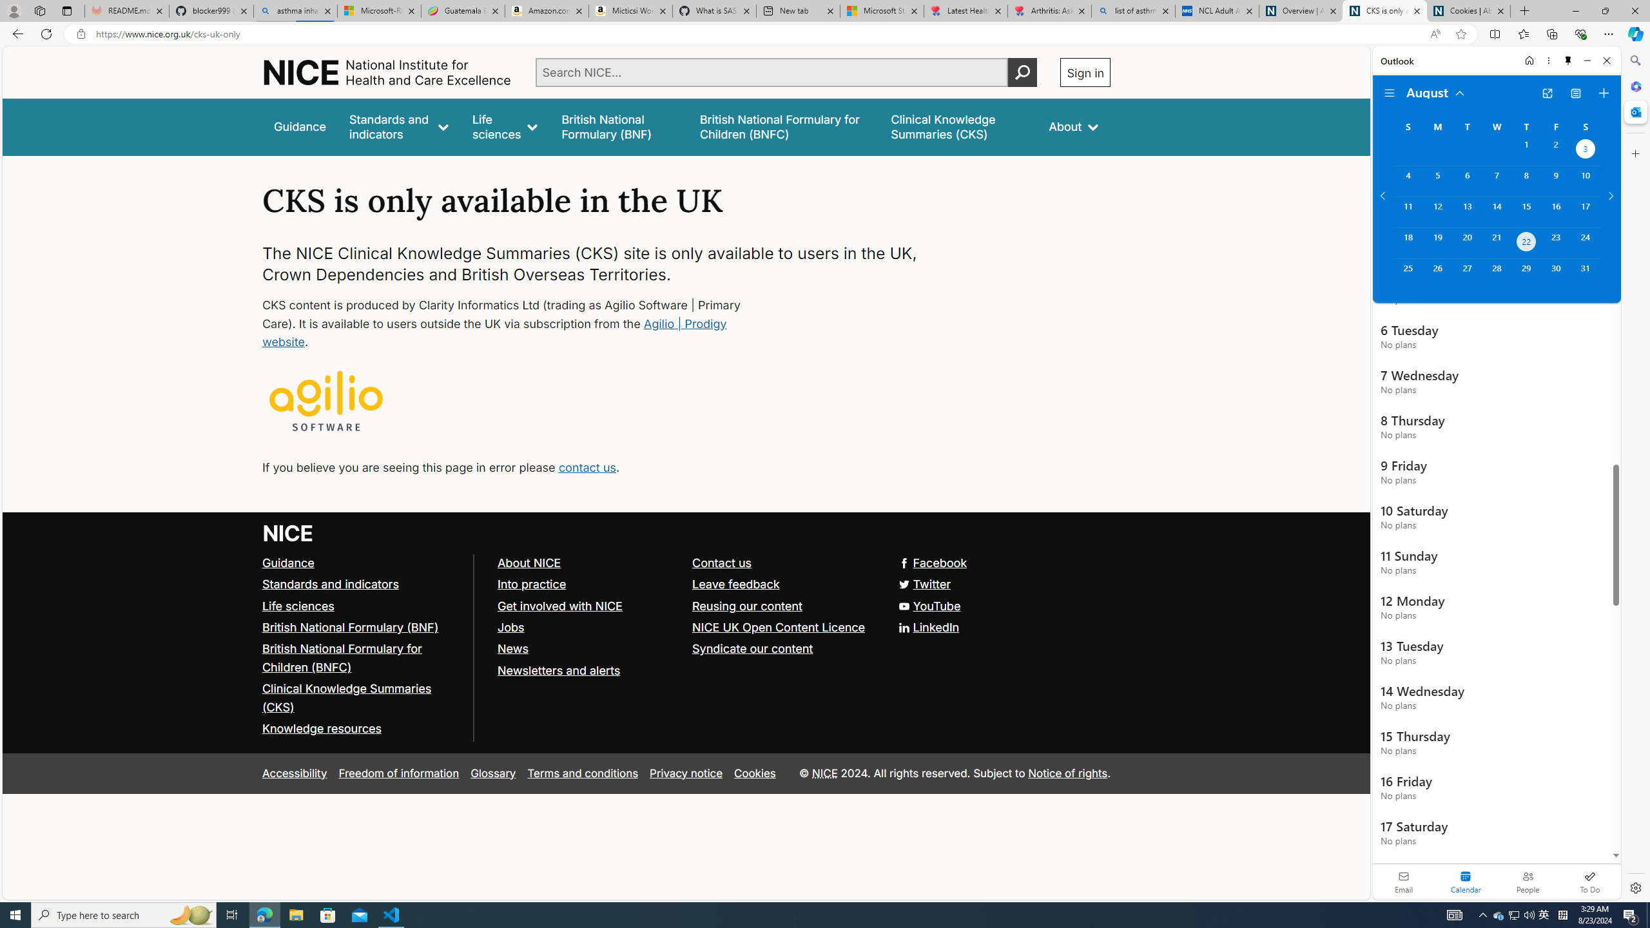  Describe the element at coordinates (1496, 181) in the screenshot. I see `Wednesday, August 7, 2024. ` at that location.